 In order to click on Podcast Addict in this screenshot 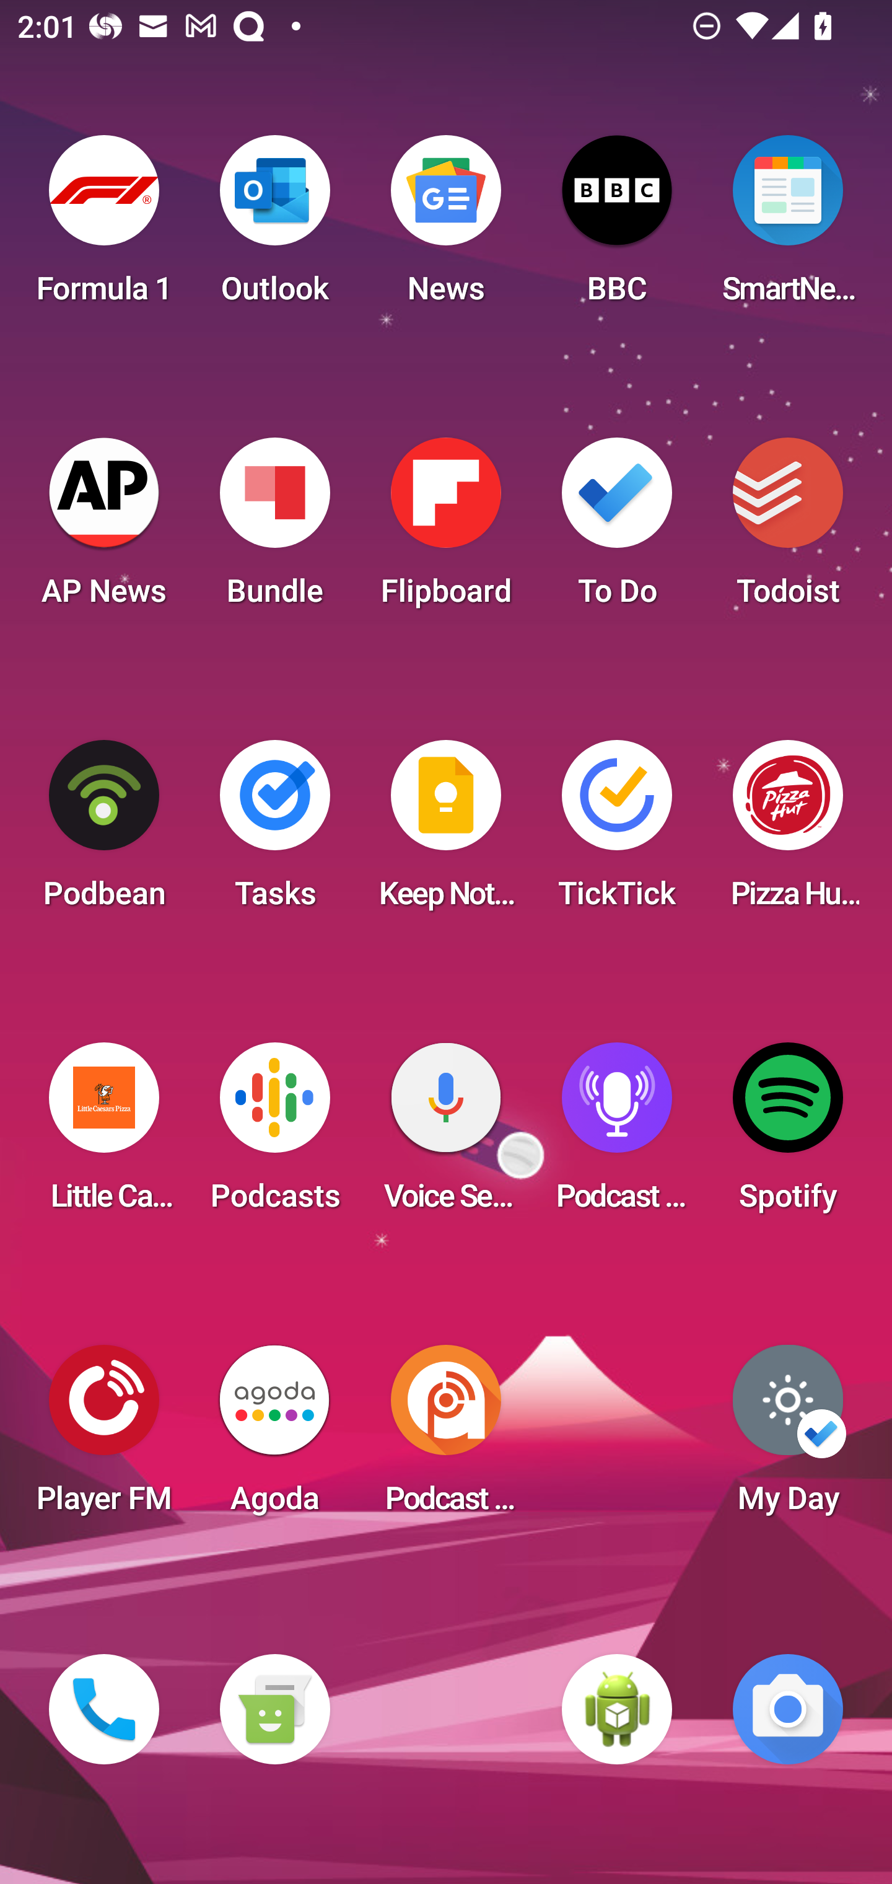, I will do `click(446, 1437)`.